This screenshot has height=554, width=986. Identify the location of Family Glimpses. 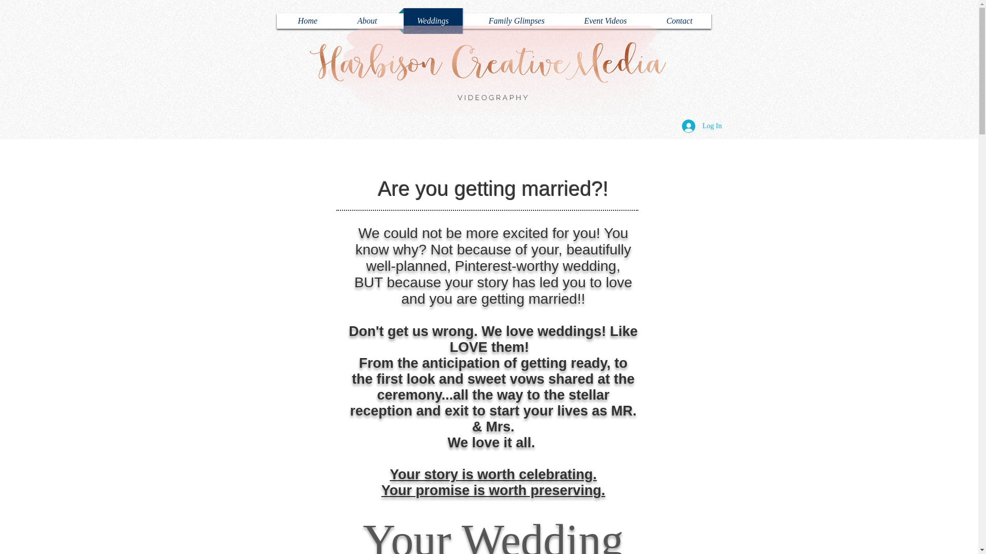
(517, 21).